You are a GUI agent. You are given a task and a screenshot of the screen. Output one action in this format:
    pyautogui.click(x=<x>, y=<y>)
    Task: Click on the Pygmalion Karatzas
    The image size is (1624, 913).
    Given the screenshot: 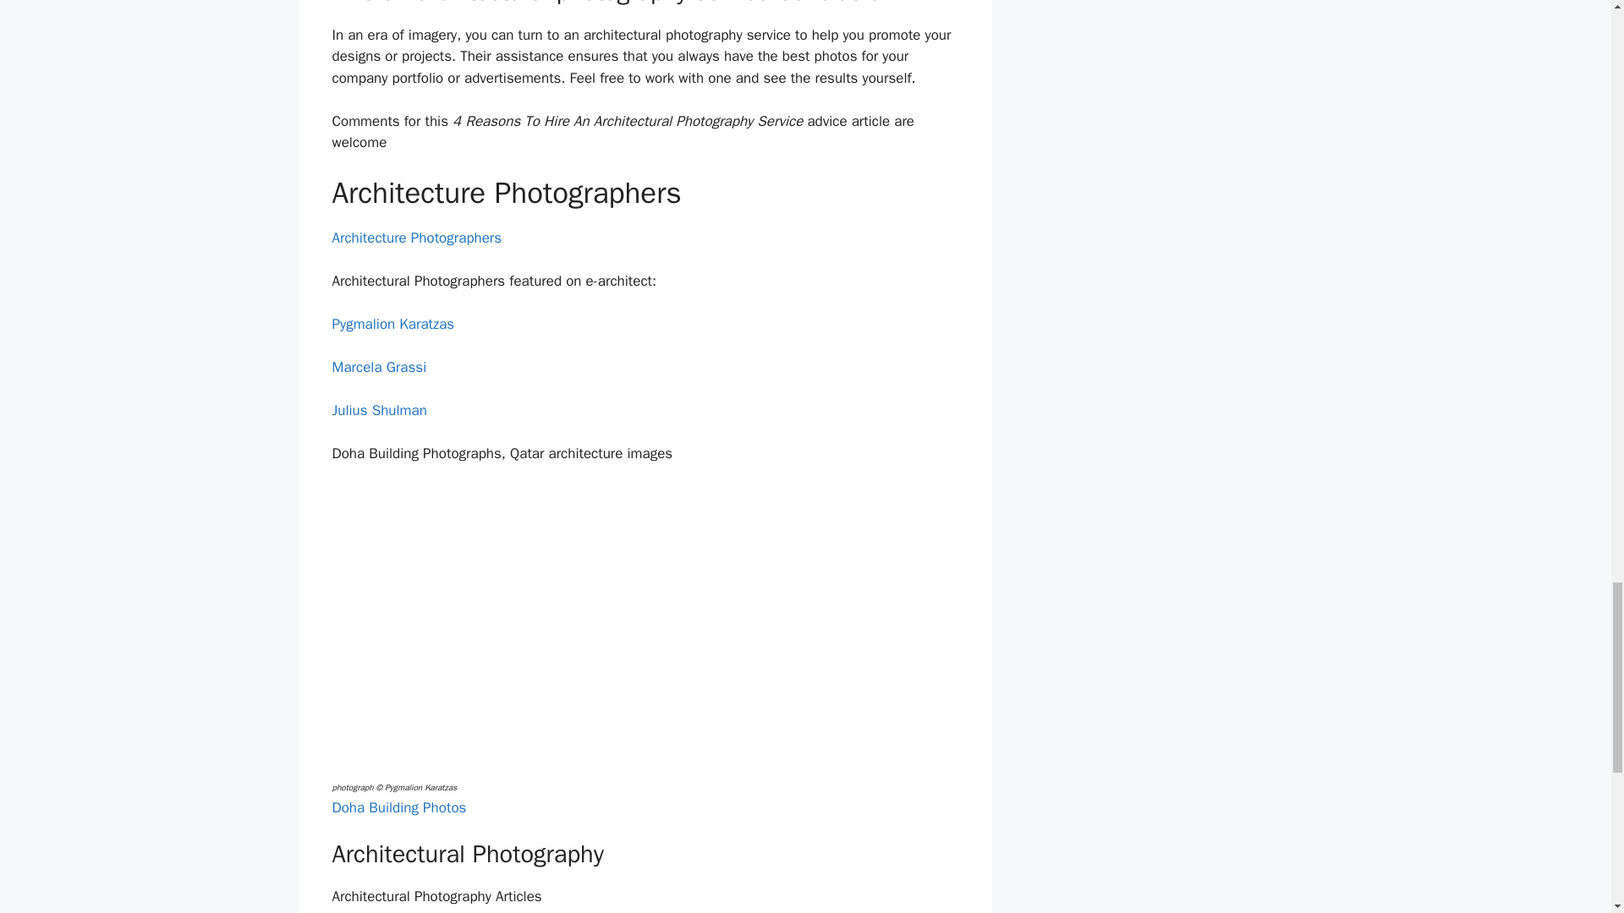 What is the action you would take?
    pyautogui.click(x=392, y=324)
    